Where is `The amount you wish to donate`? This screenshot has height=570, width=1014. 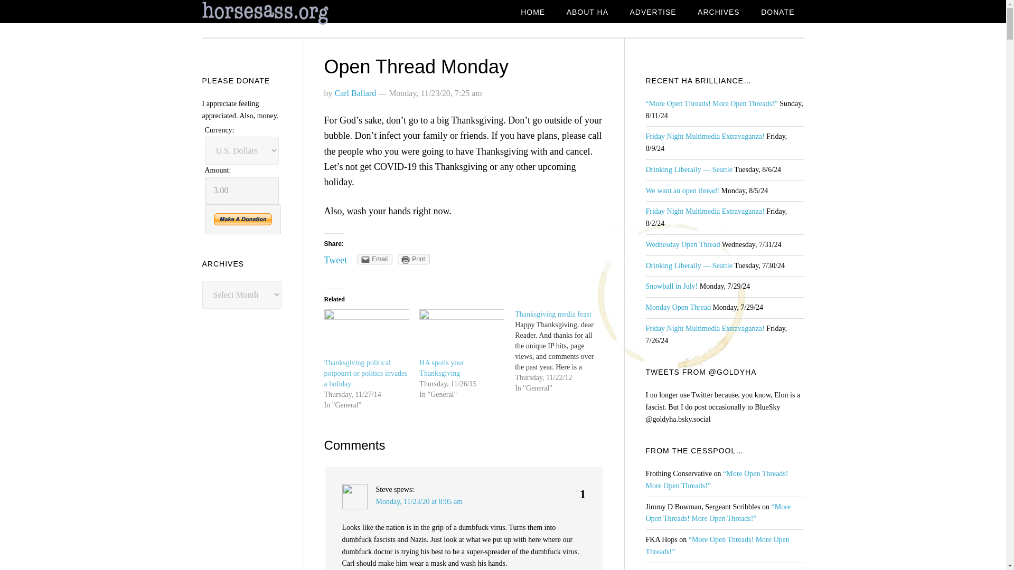
The amount you wish to donate is located at coordinates (242, 190).